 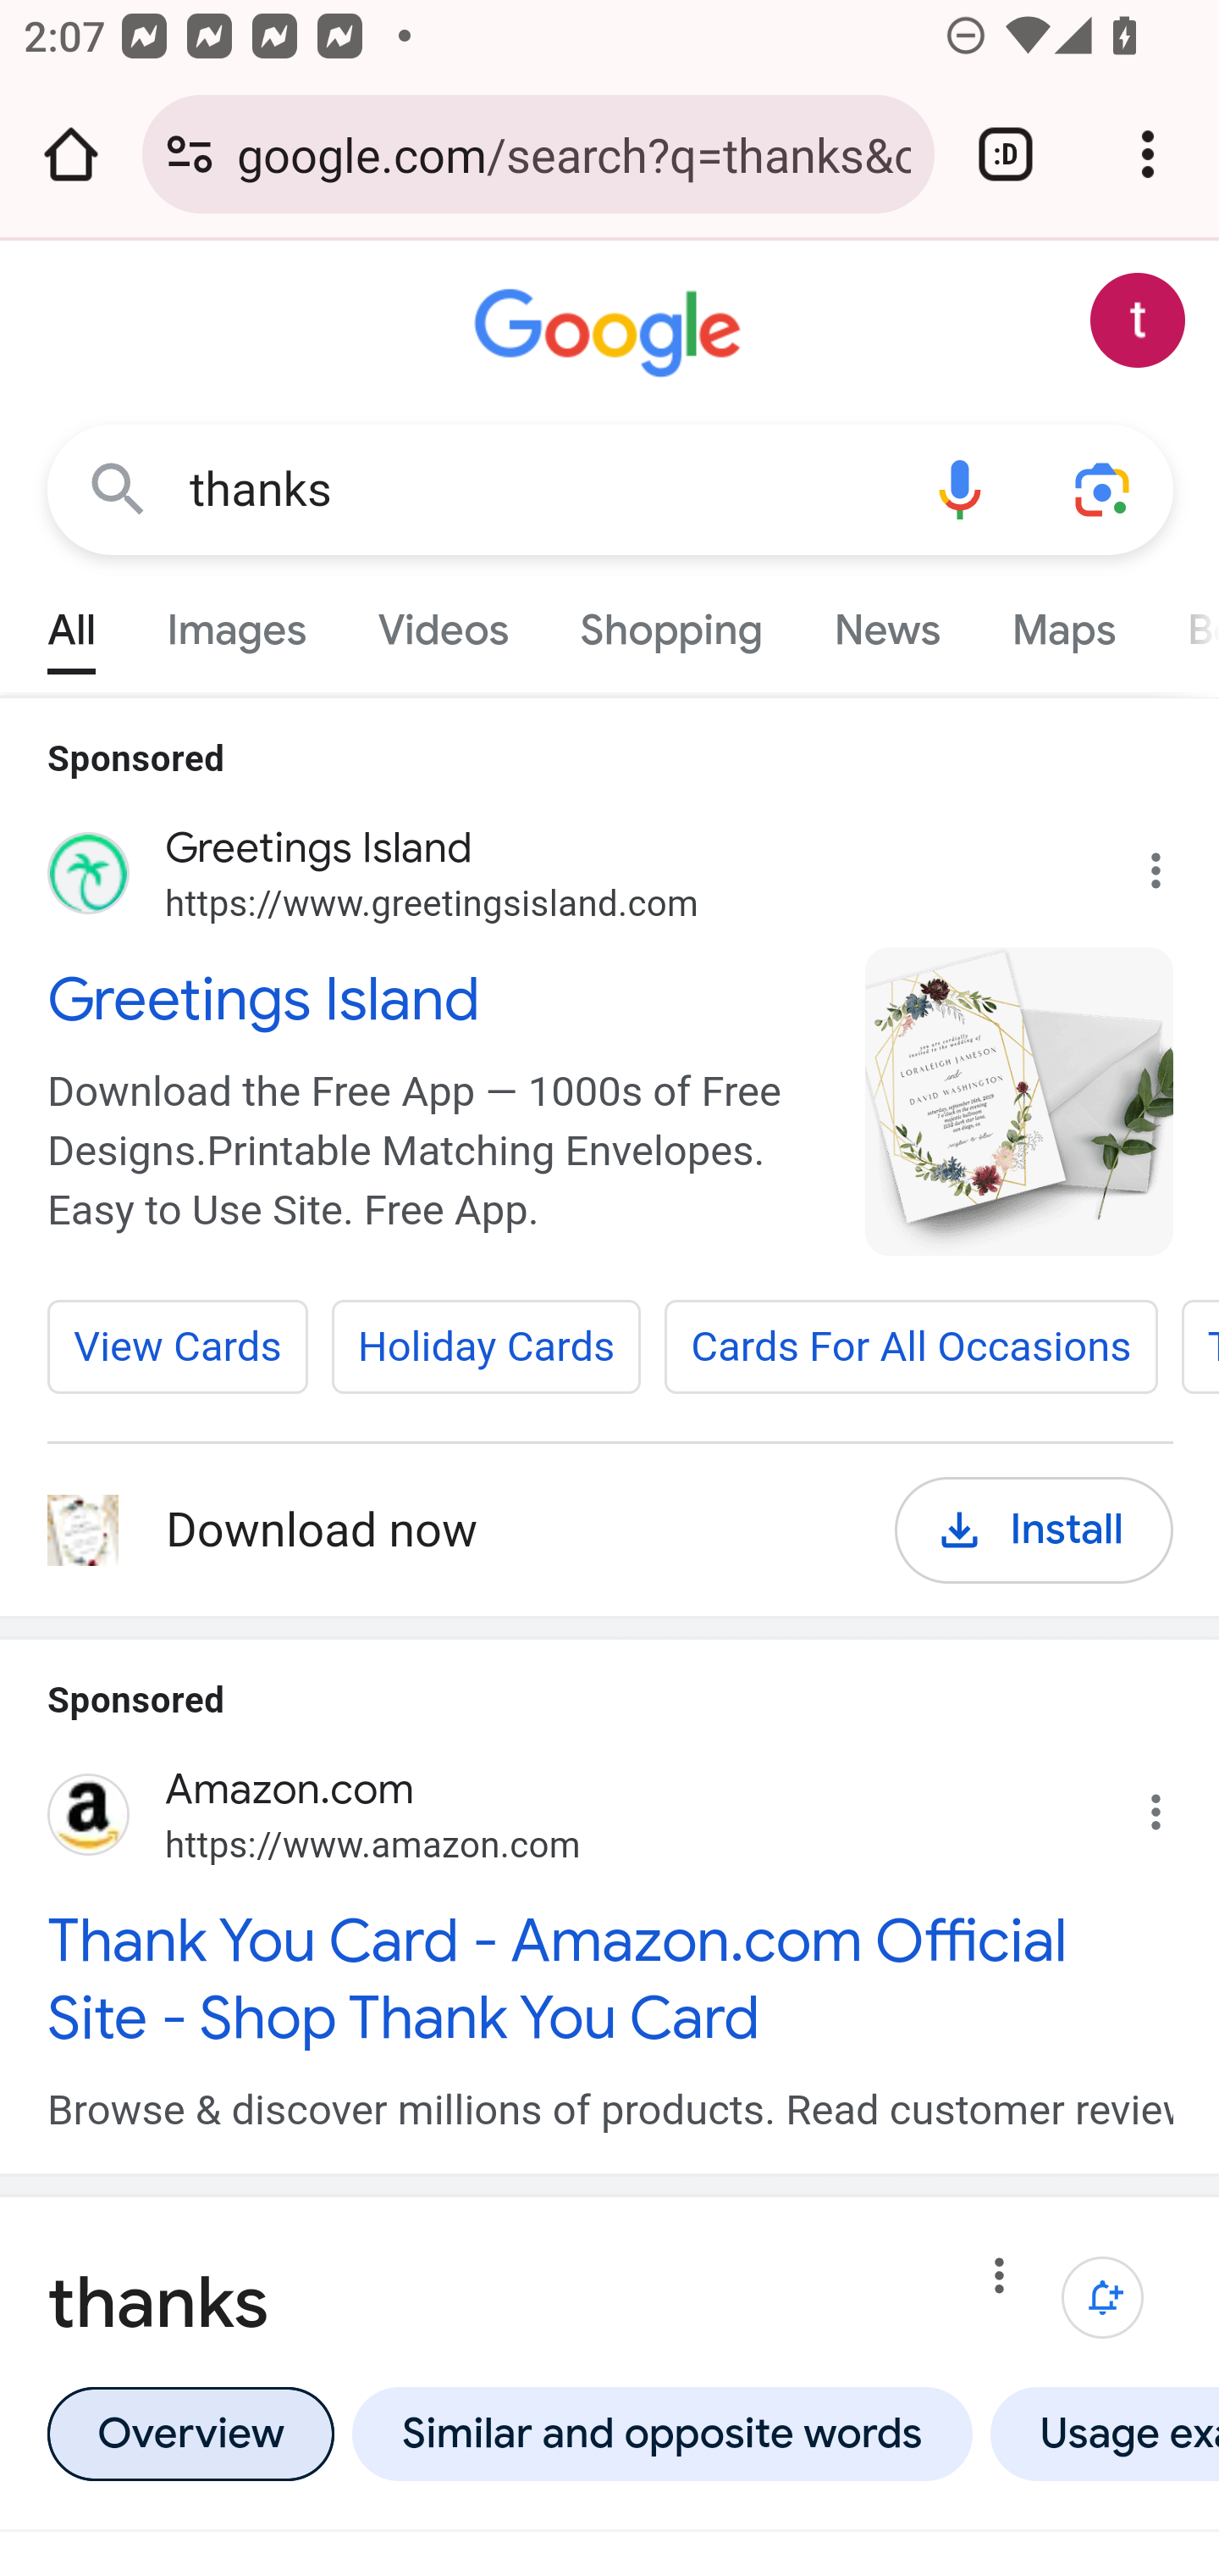 I want to click on Why this ad?, so click(x=1172, y=1802).